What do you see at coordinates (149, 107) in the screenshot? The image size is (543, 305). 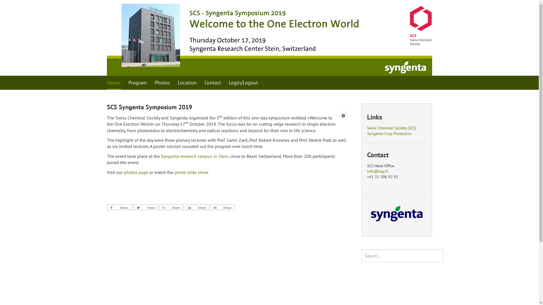 I see `SCS Syngenta Symposium 2019` at bounding box center [149, 107].